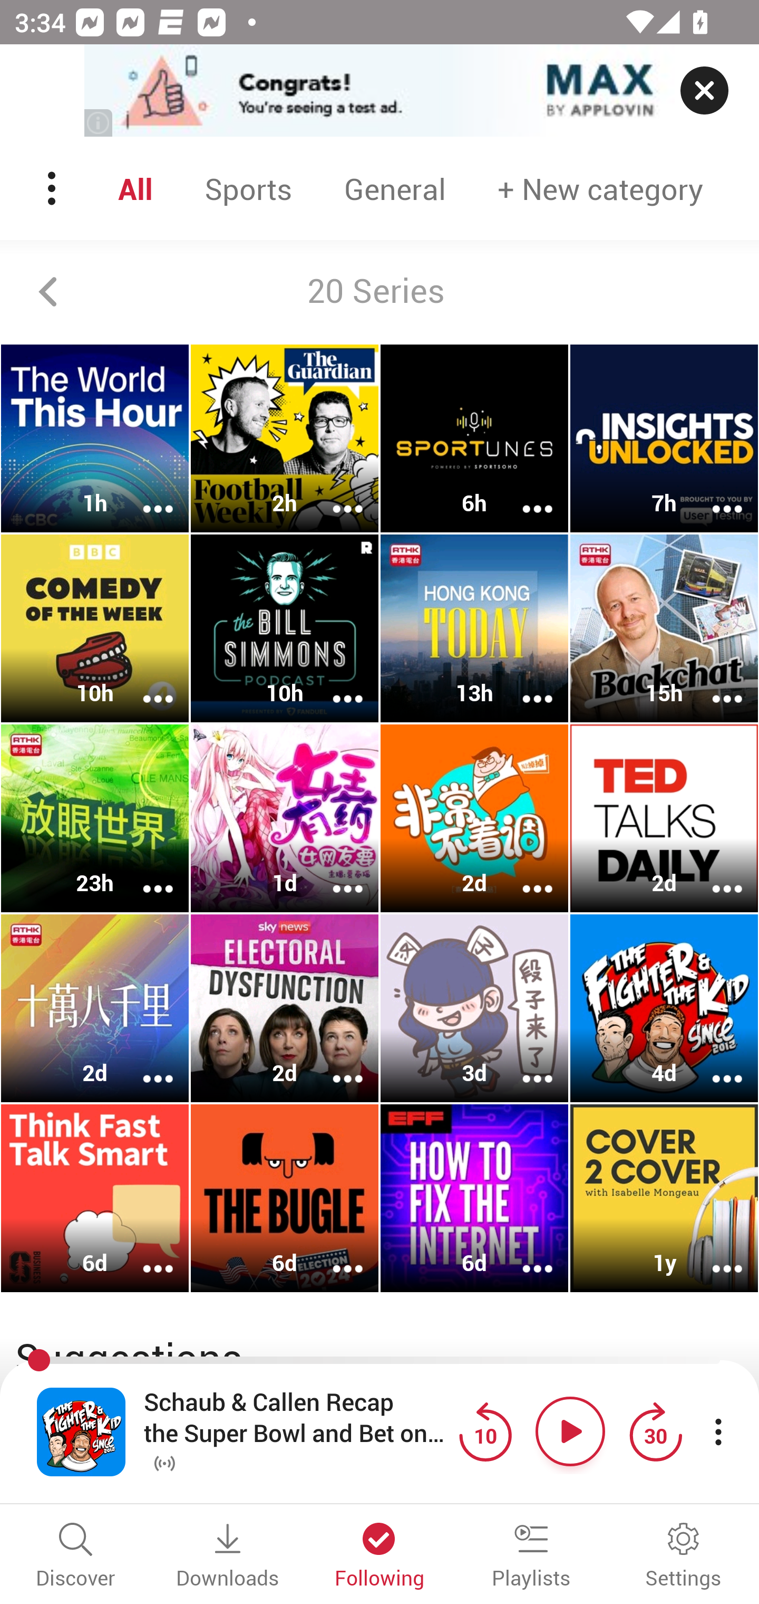  What do you see at coordinates (53, 188) in the screenshot?
I see `Menu` at bounding box center [53, 188].